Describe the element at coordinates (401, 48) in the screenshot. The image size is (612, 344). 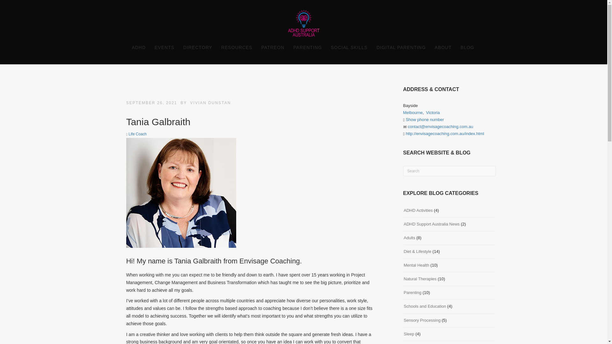
I see `DIGITAL PARENTING` at that location.